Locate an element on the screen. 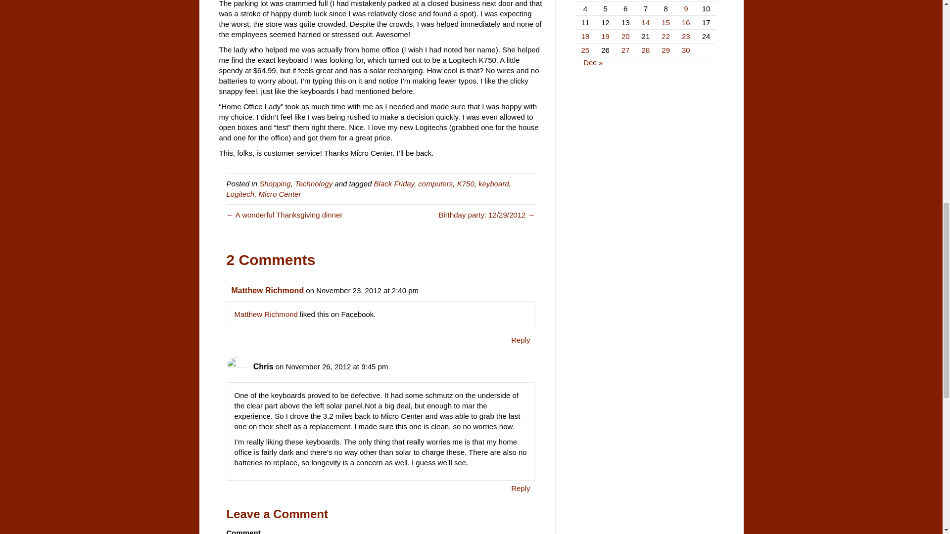 This screenshot has width=950, height=534. Micro Center is located at coordinates (280, 194).